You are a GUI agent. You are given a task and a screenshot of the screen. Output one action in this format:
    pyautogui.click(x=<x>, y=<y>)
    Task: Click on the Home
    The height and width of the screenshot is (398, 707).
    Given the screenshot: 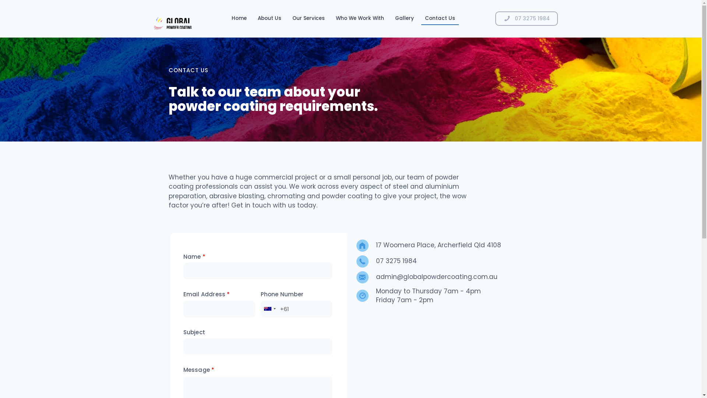 What is the action you would take?
    pyautogui.click(x=239, y=19)
    